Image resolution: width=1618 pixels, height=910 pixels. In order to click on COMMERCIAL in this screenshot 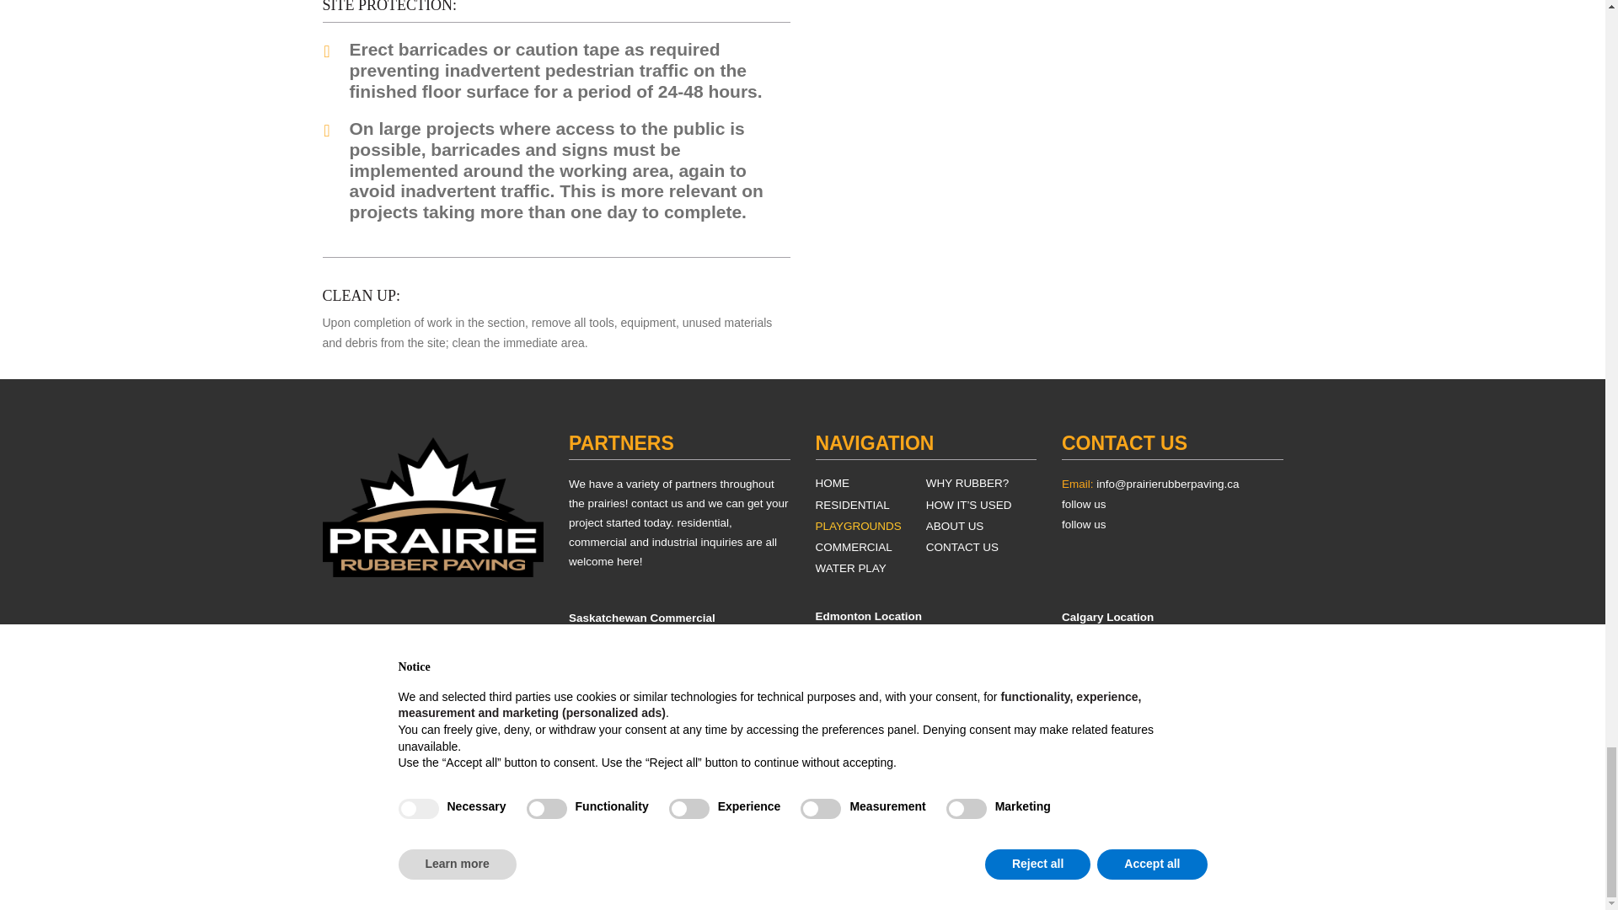, I will do `click(642, 635)`.